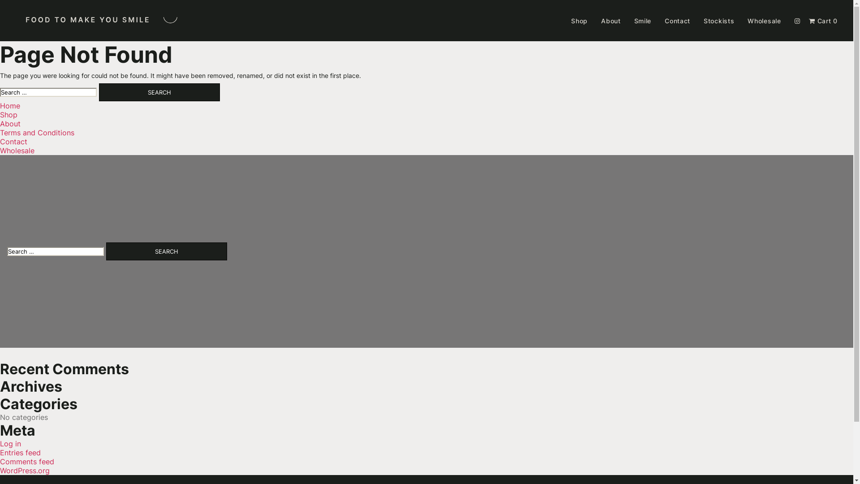  Describe the element at coordinates (13, 142) in the screenshot. I see `Contact` at that location.